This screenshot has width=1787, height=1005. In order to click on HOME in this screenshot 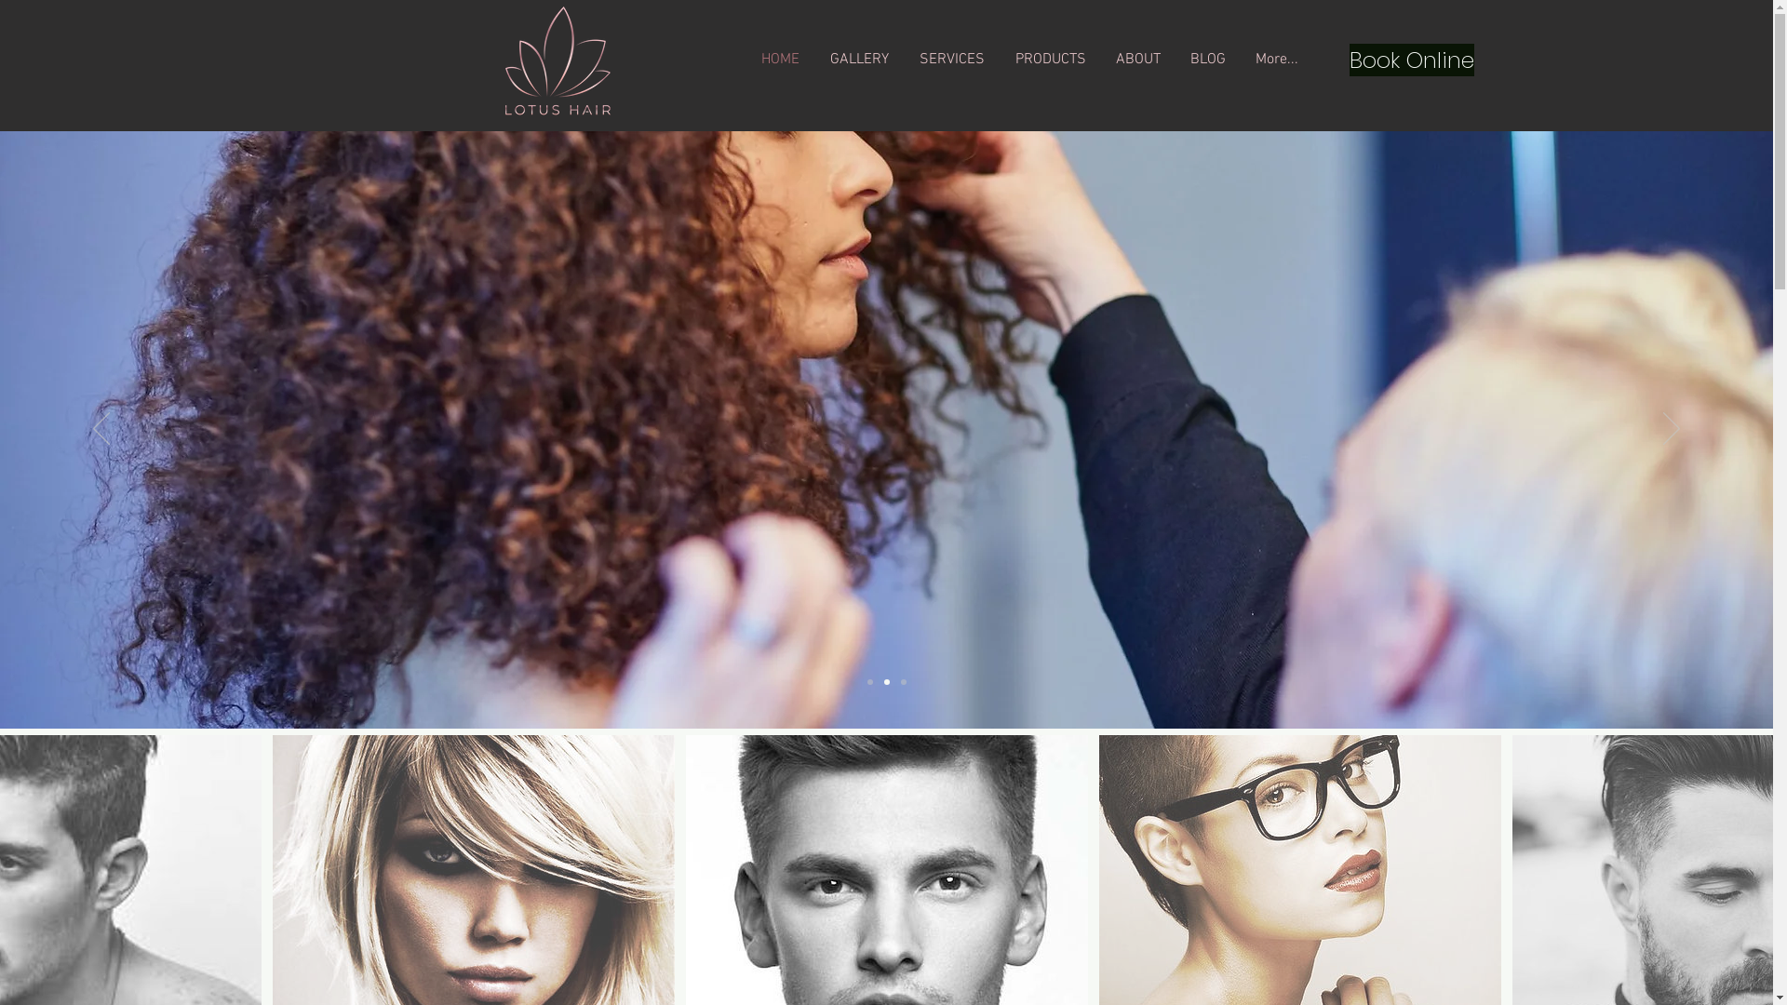, I will do `click(781, 60)`.